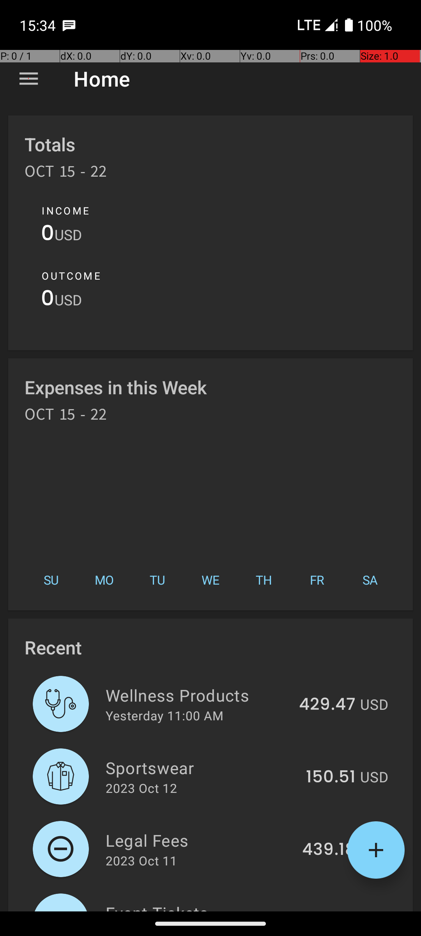 This screenshot has height=936, width=421. What do you see at coordinates (200, 840) in the screenshot?
I see `Legal Fees` at bounding box center [200, 840].